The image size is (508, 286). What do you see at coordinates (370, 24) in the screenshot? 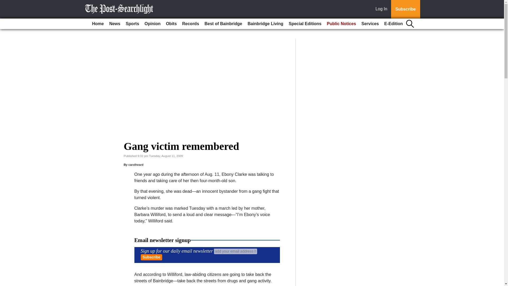
I see `Services` at bounding box center [370, 24].